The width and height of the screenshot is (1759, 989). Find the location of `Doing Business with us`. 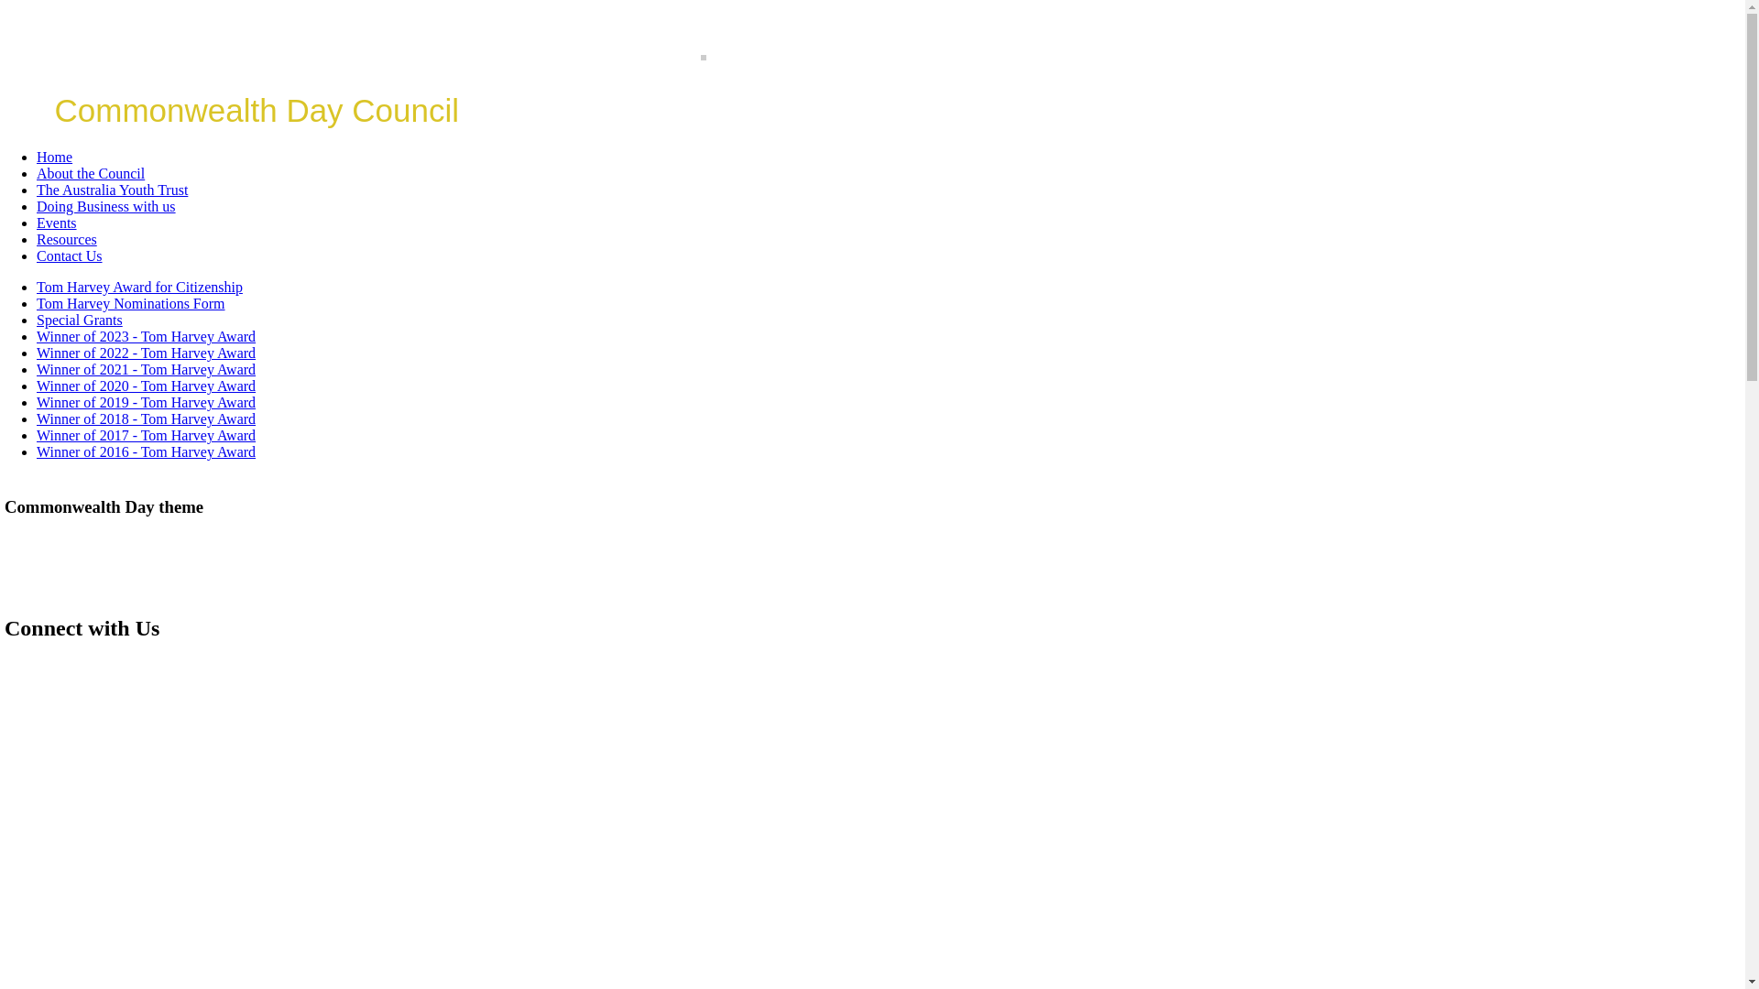

Doing Business with us is located at coordinates (106, 207).